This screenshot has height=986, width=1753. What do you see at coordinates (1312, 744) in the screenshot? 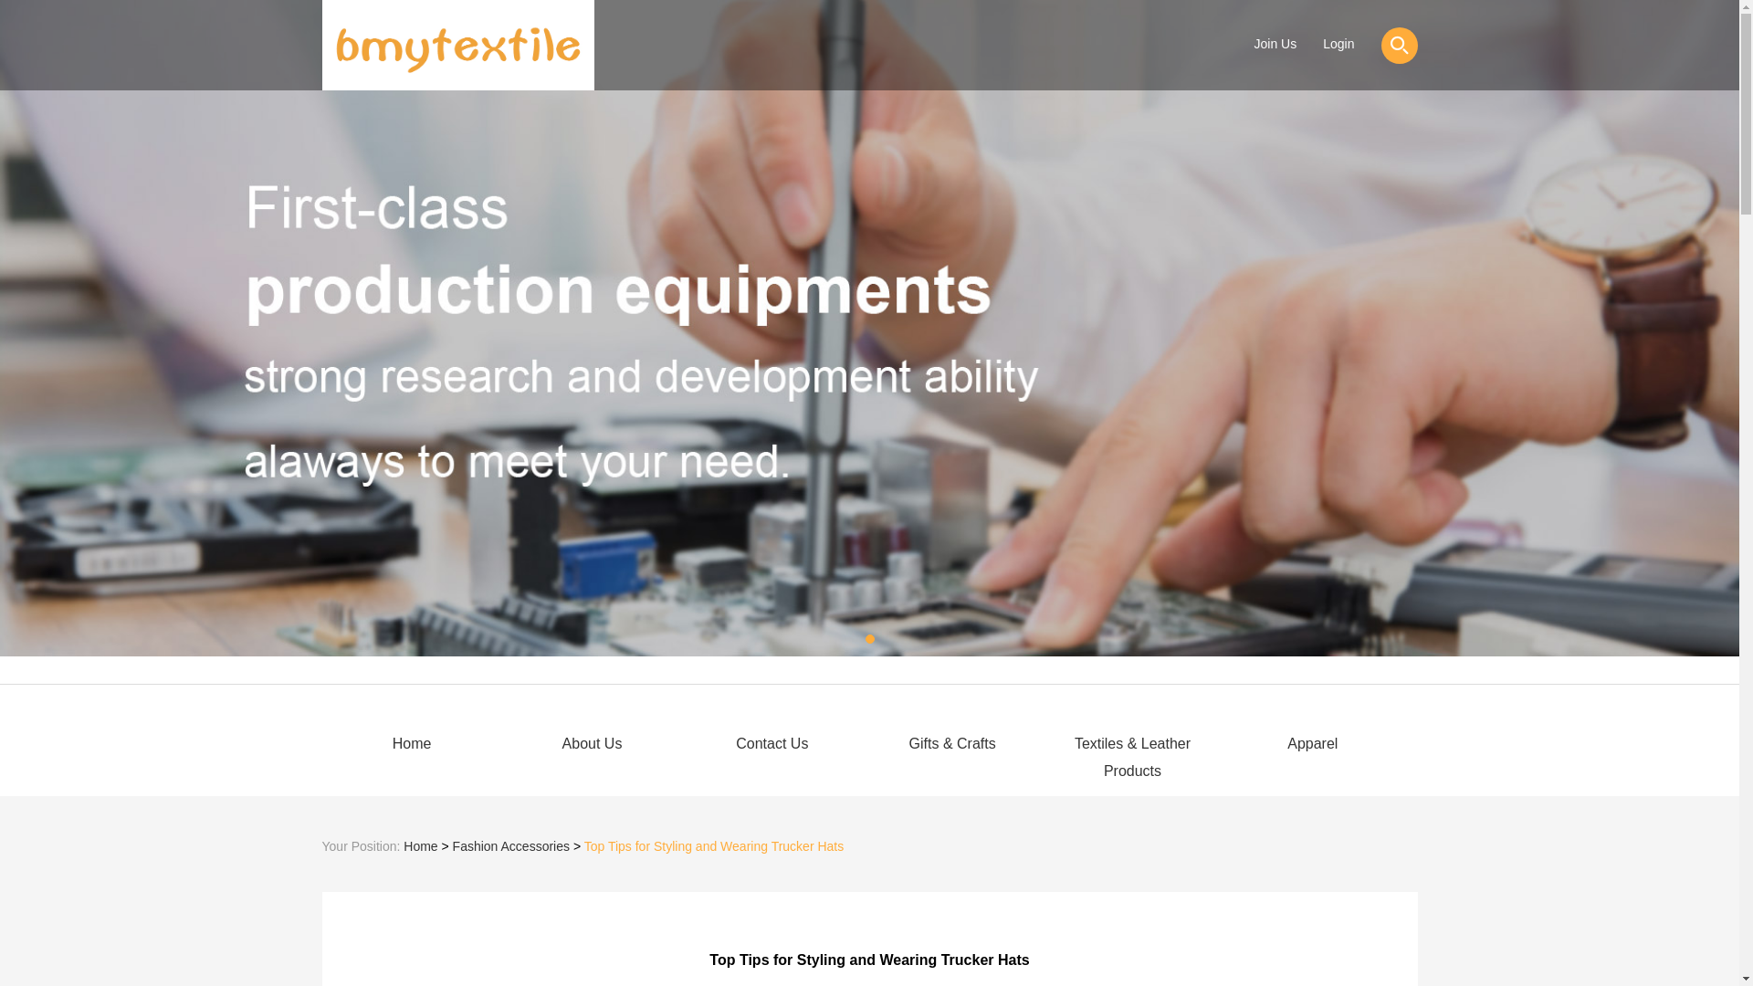
I see `Apparel` at bounding box center [1312, 744].